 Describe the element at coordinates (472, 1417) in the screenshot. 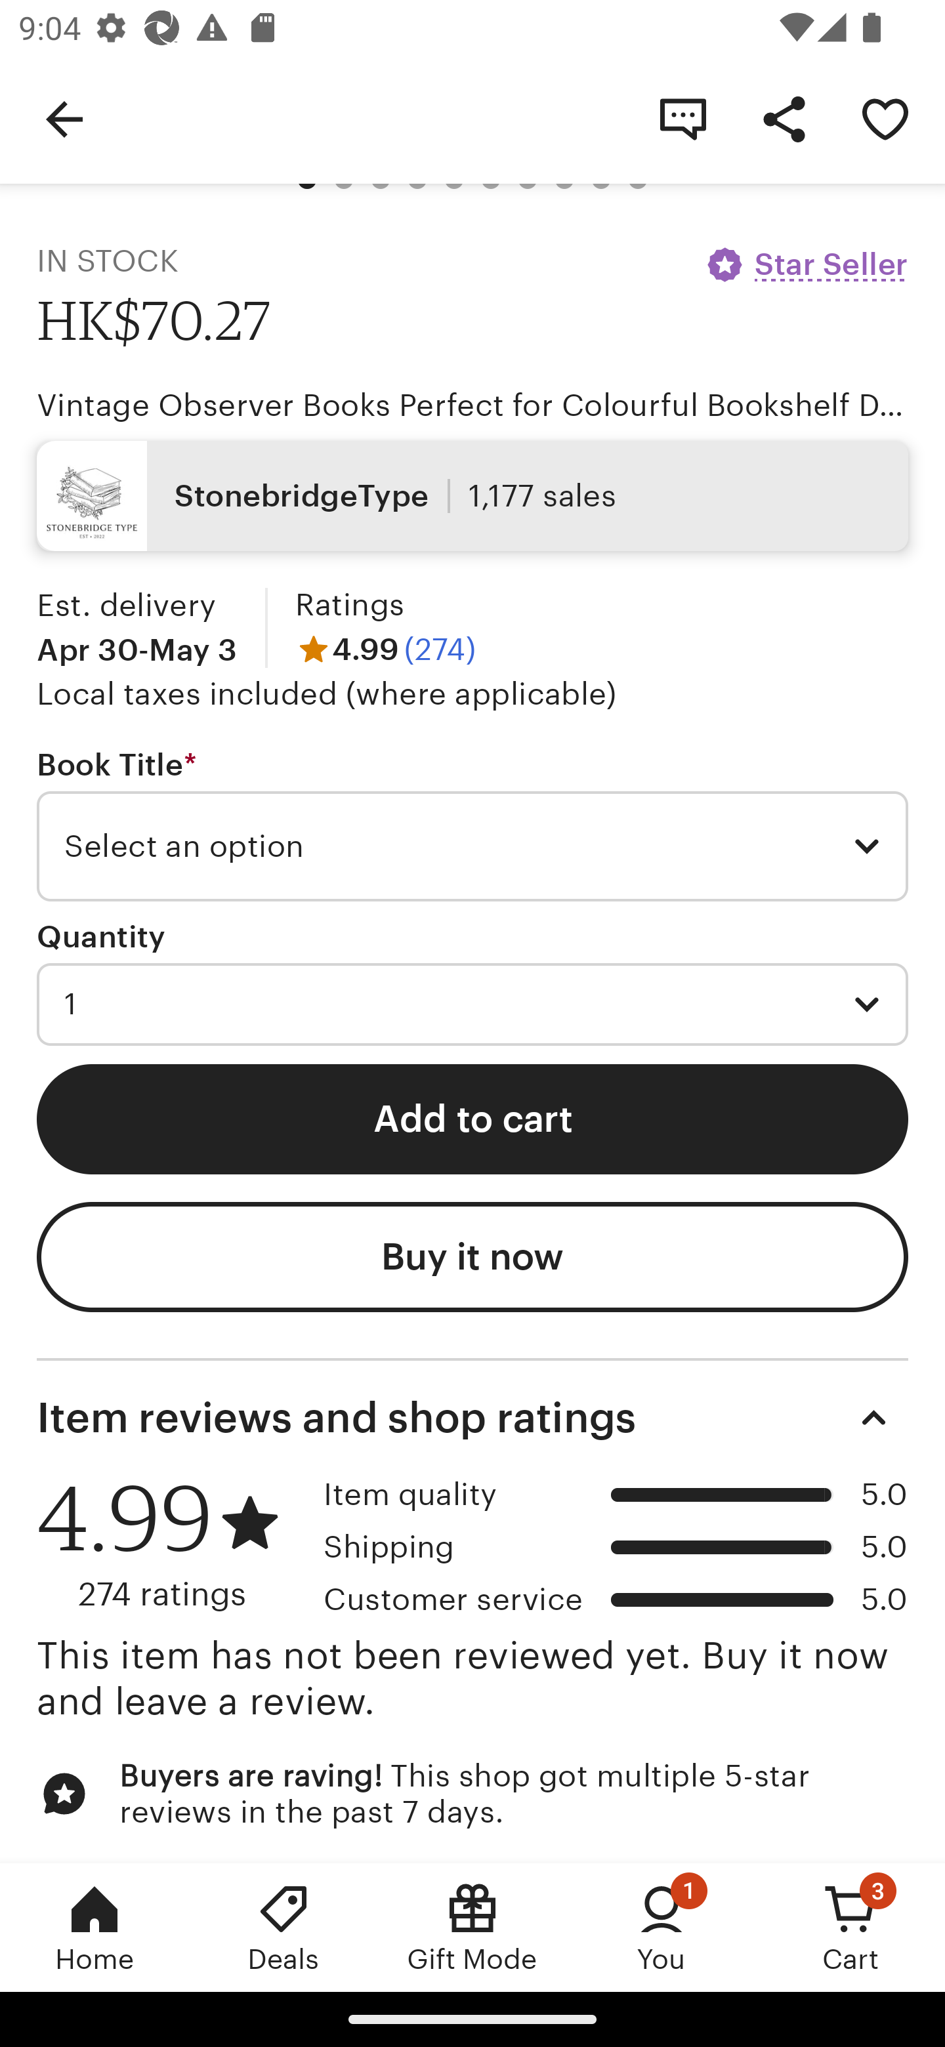

I see `Item reviews and shop ratings` at that location.